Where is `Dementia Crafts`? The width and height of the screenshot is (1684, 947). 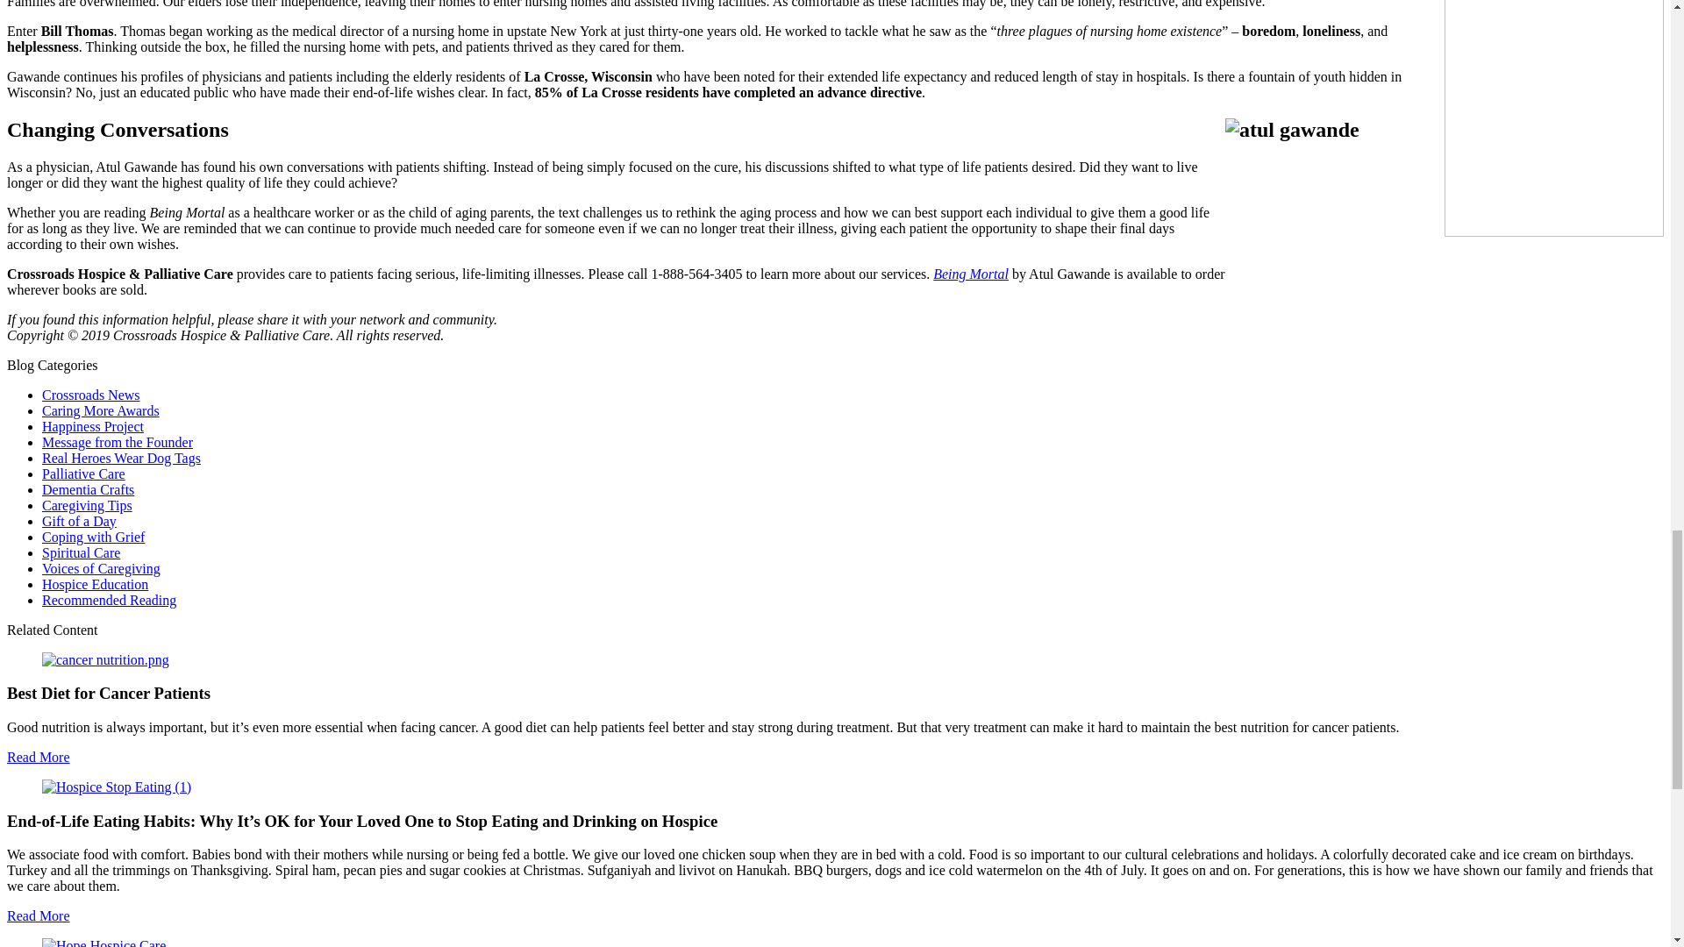
Dementia Crafts is located at coordinates (88, 489).